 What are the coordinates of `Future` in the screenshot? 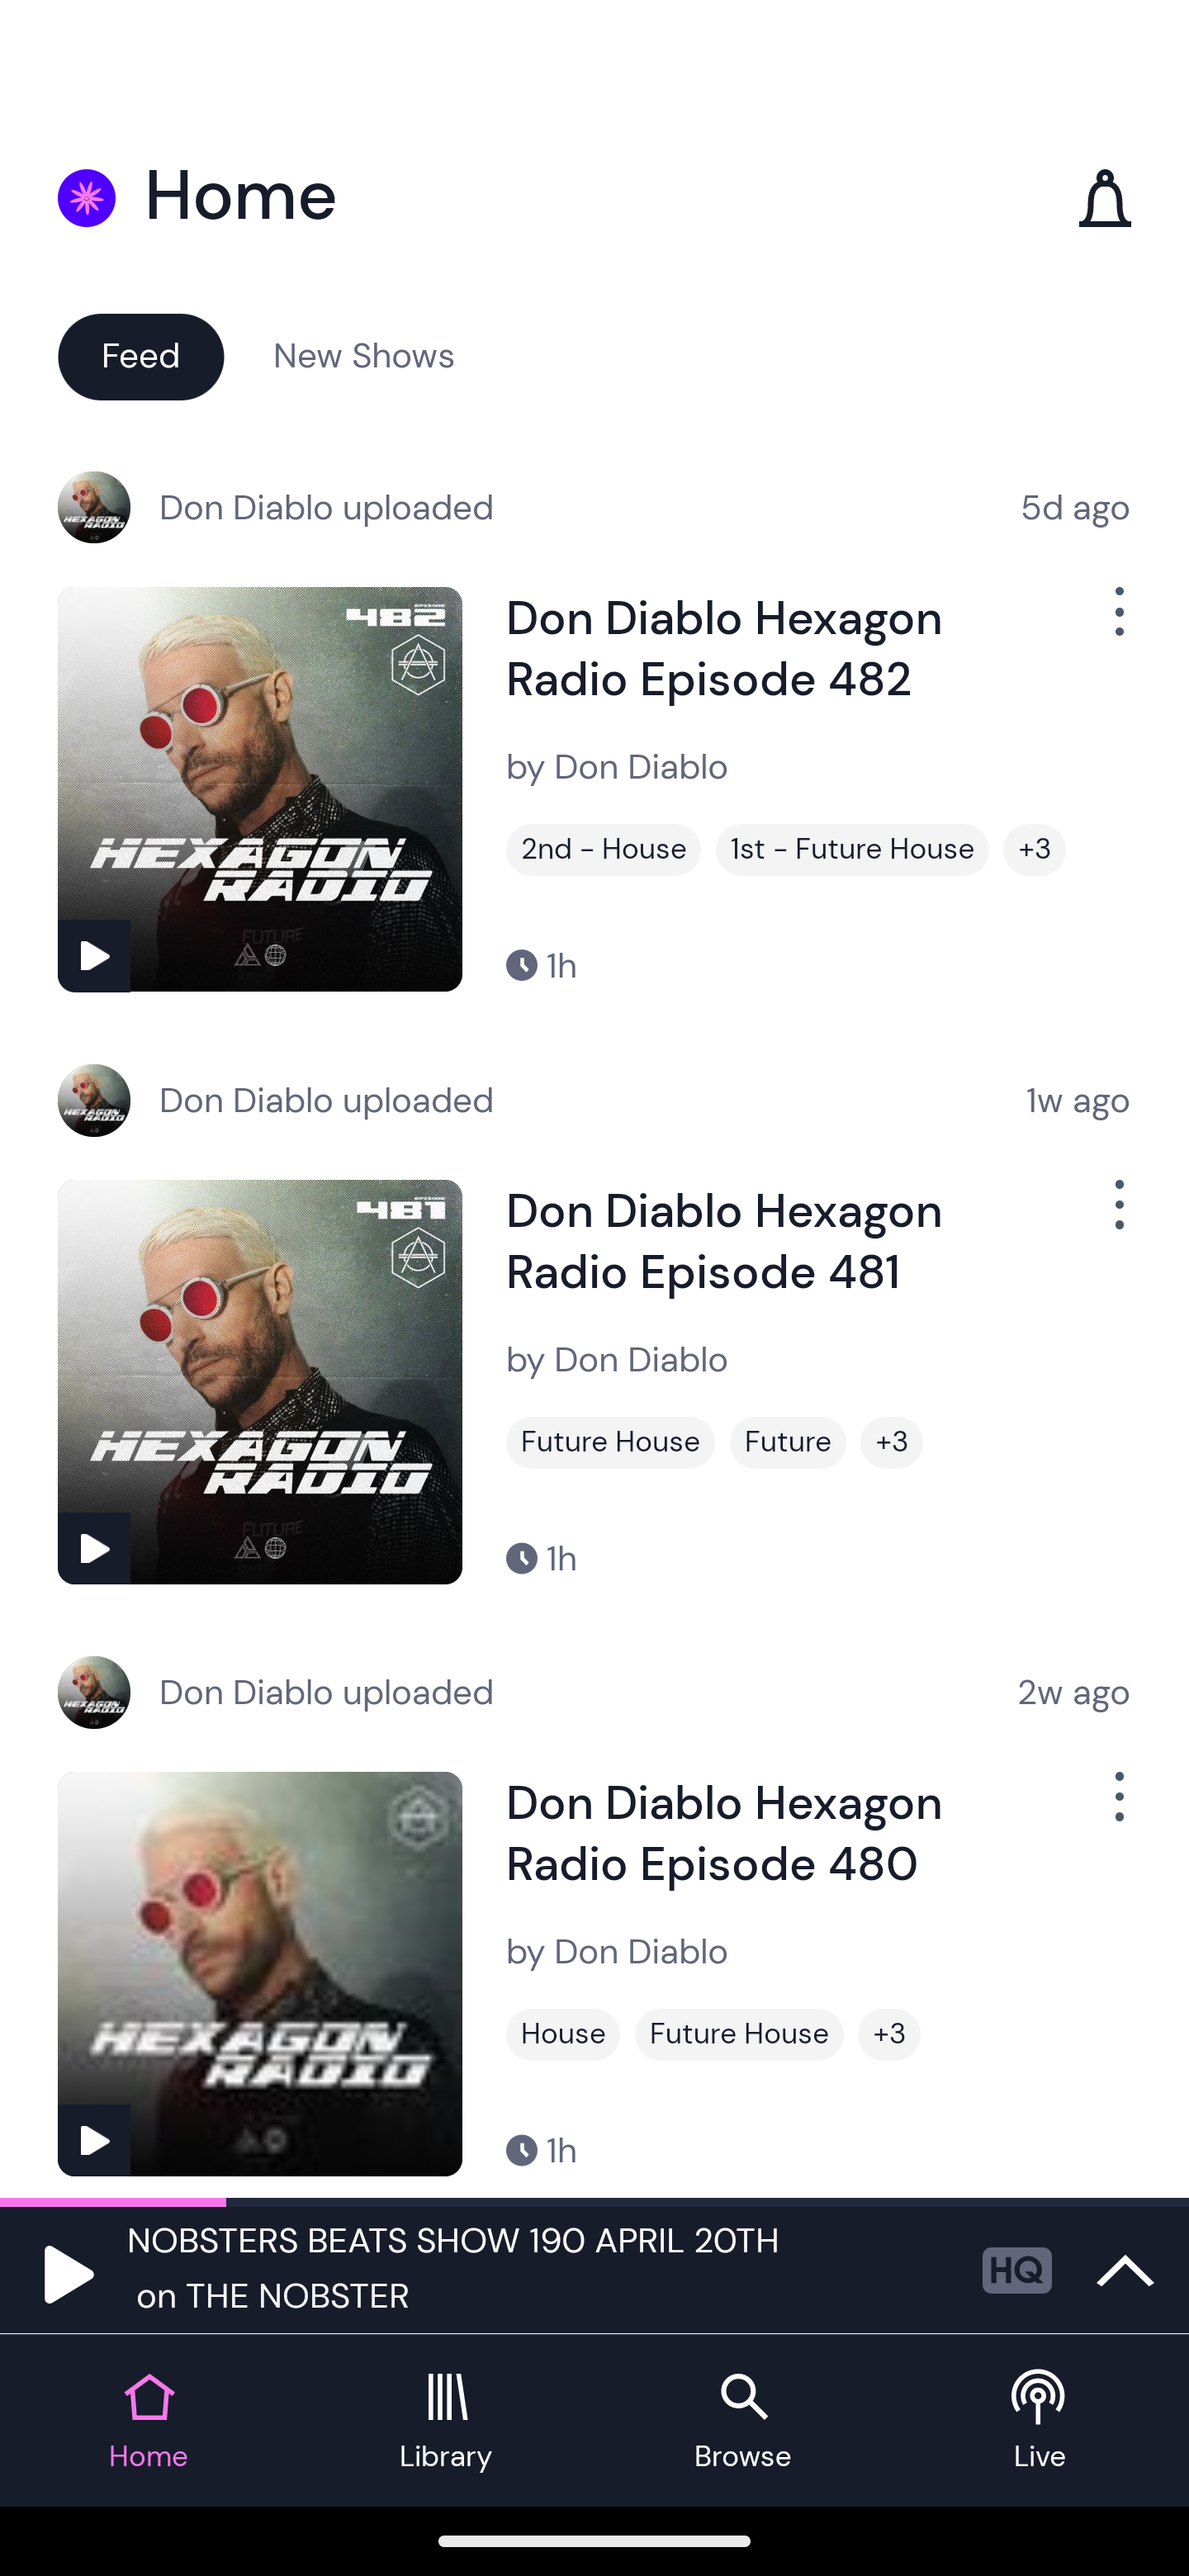 It's located at (788, 1442).